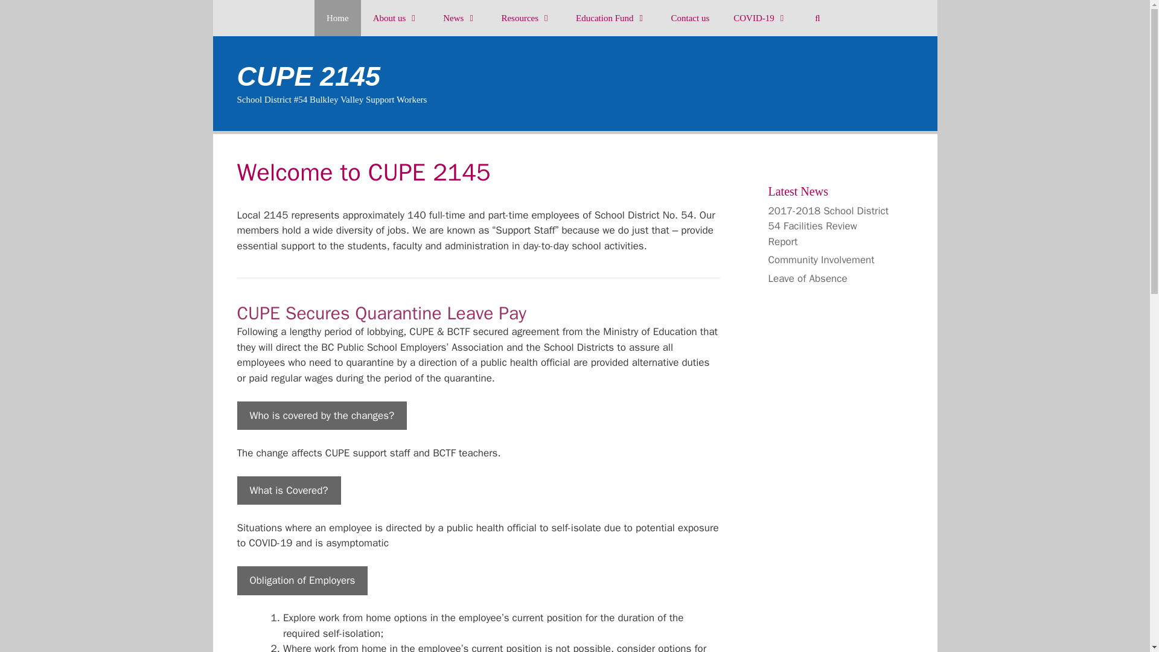 The image size is (1159, 652). What do you see at coordinates (689, 18) in the screenshot?
I see `Contact us` at bounding box center [689, 18].